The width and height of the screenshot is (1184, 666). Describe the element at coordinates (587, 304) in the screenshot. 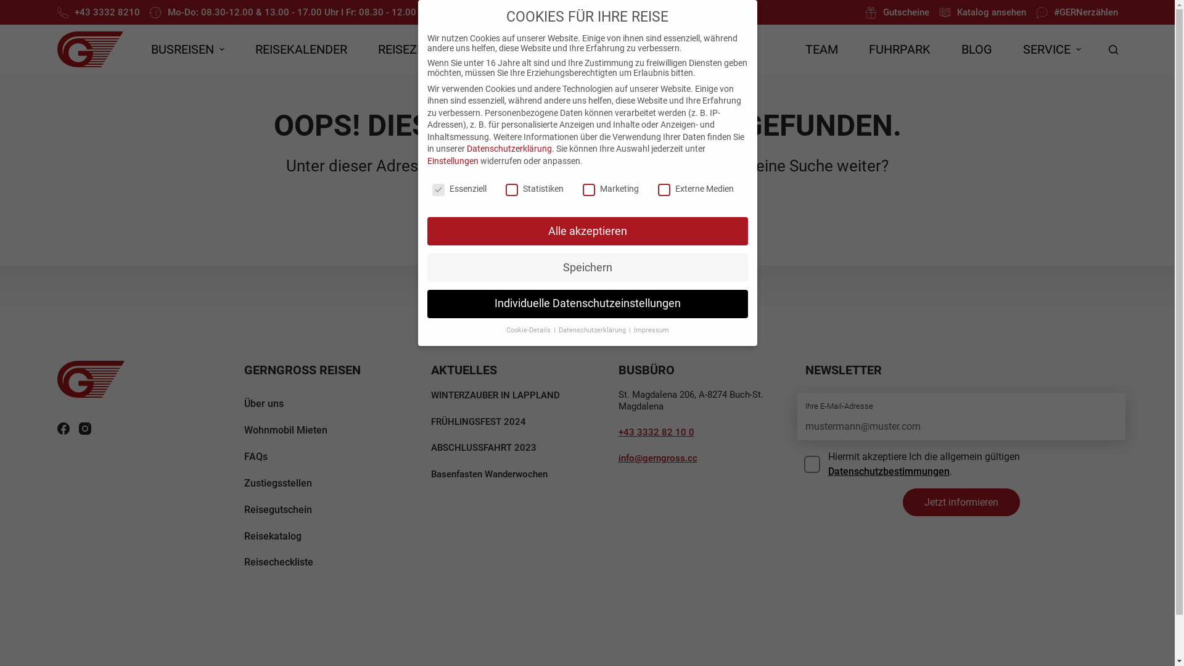

I see `Individuelle Datenschutzeinstellungen` at that location.